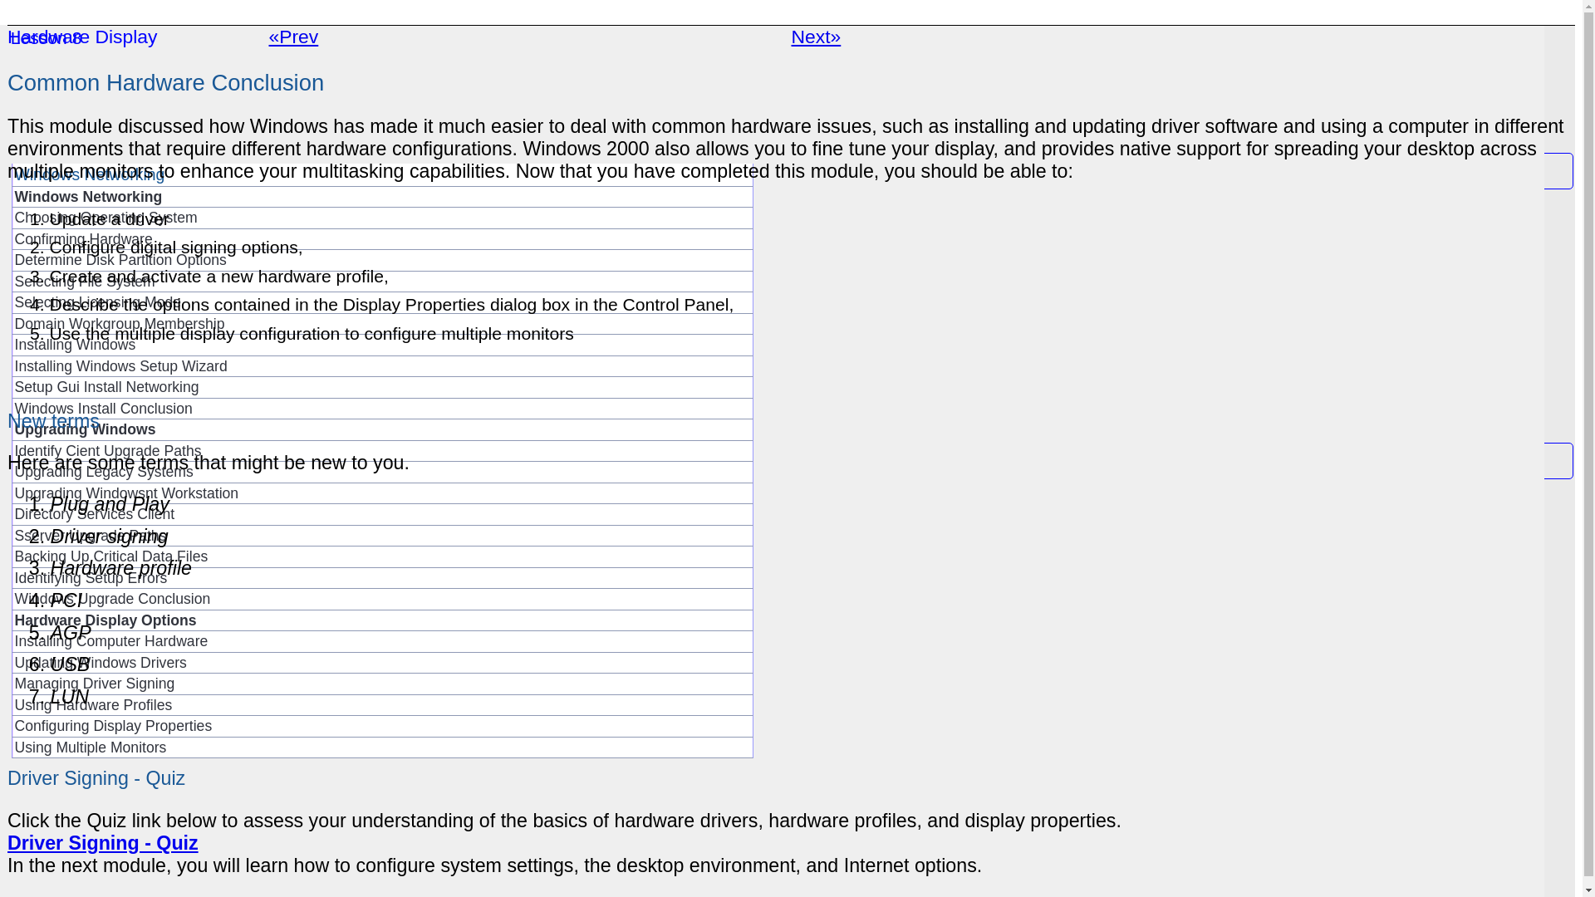 Image resolution: width=1595 pixels, height=897 pixels. Describe the element at coordinates (382, 196) in the screenshot. I see `Windows Networking` at that location.